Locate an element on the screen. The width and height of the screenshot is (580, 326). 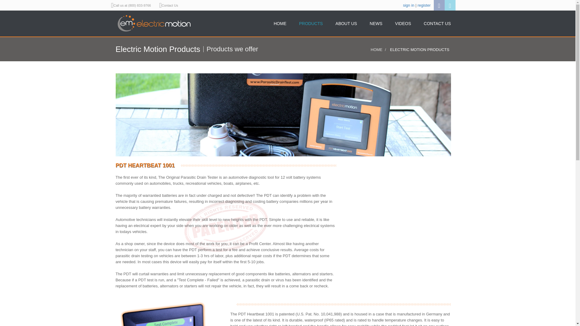
HOME is located at coordinates (282, 22).